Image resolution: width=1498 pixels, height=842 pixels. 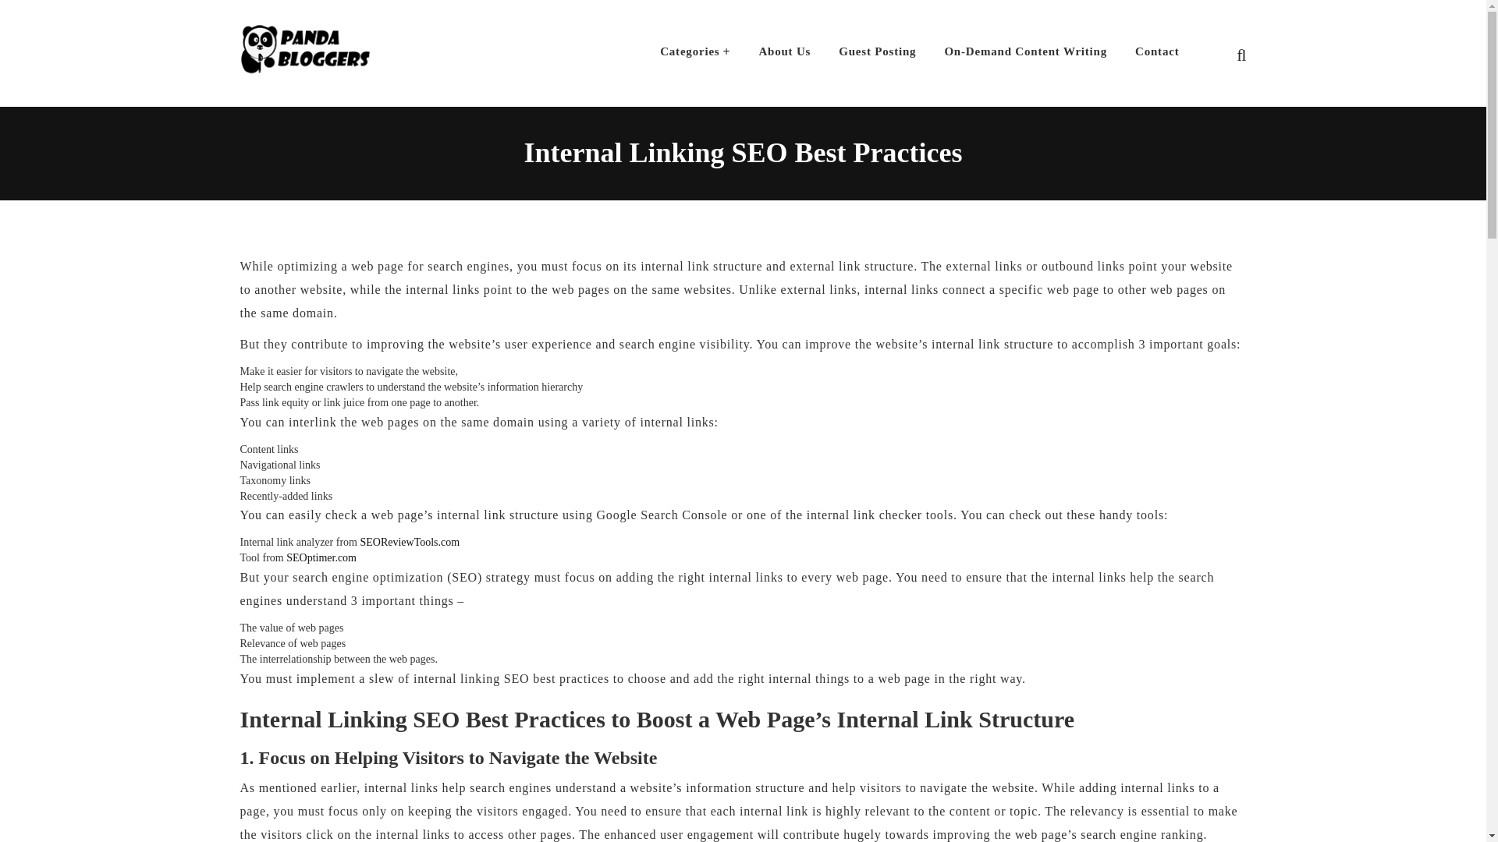 I want to click on Contact, so click(x=1156, y=51).